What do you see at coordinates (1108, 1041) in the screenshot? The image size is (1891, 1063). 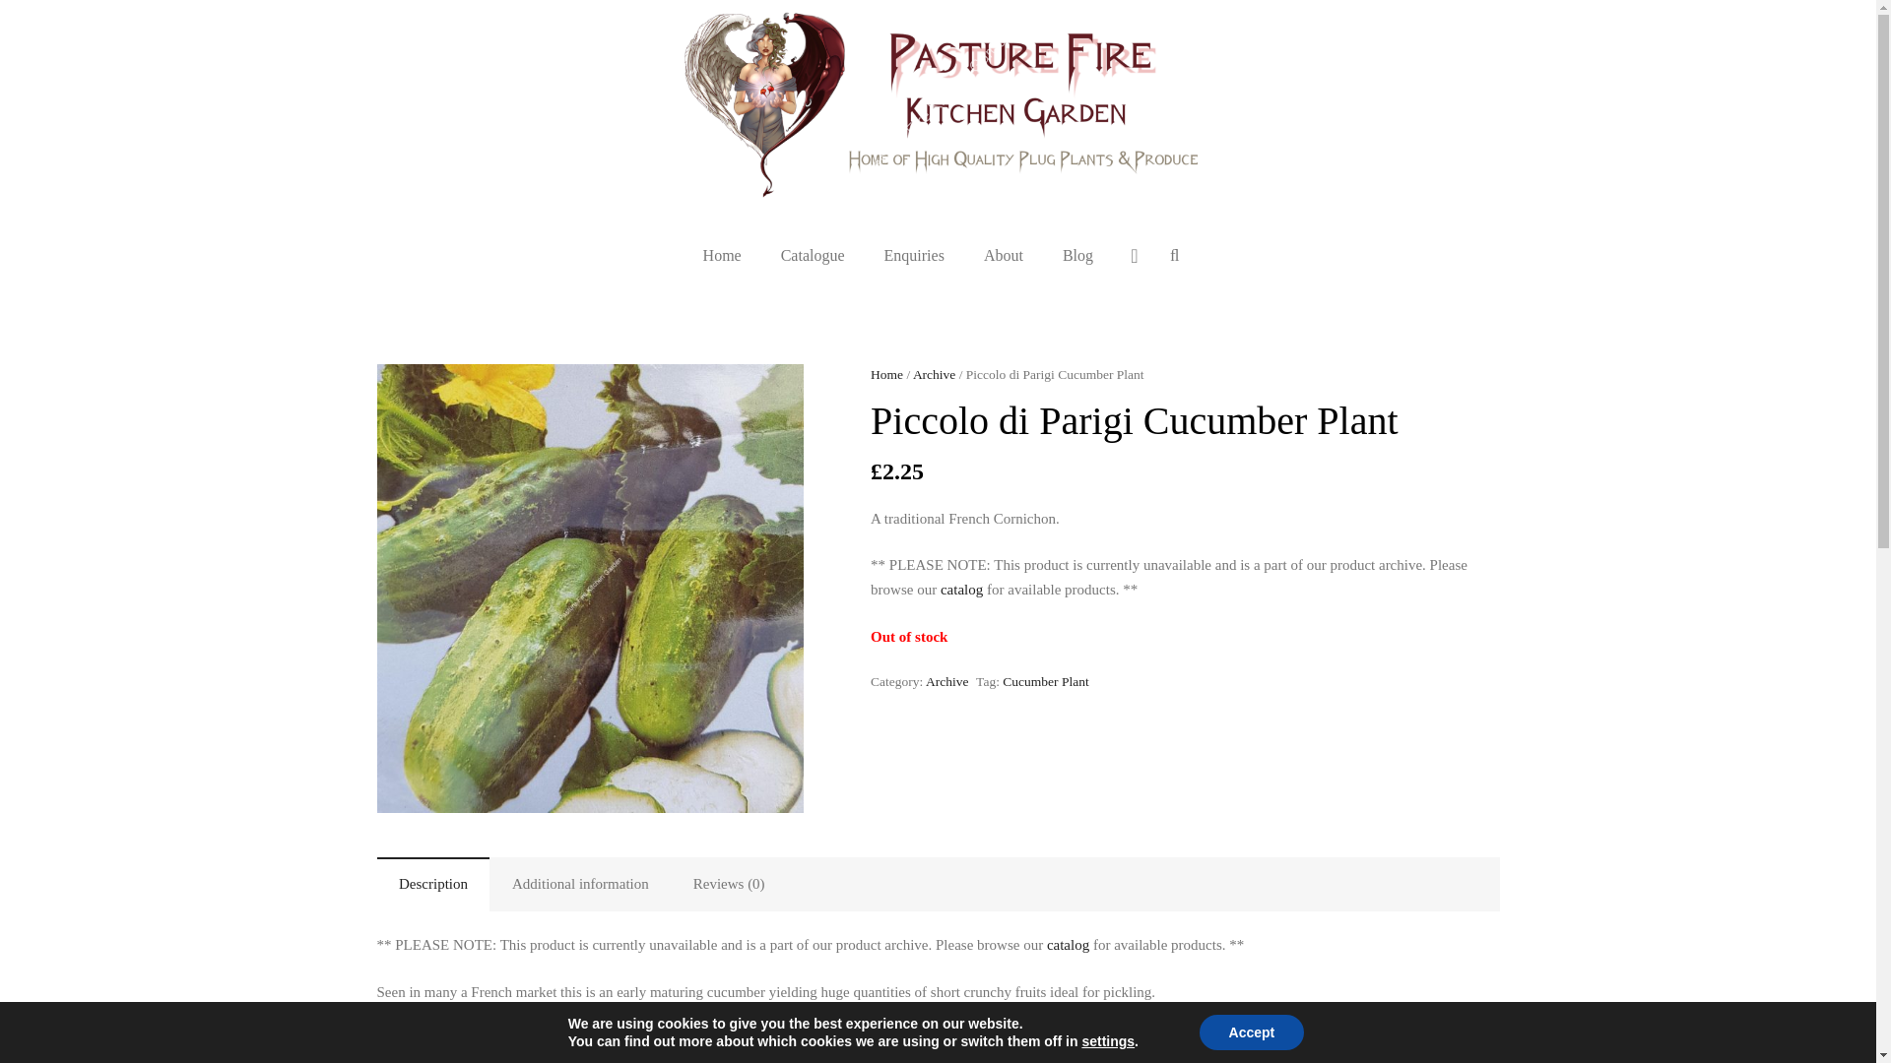 I see `settings` at bounding box center [1108, 1041].